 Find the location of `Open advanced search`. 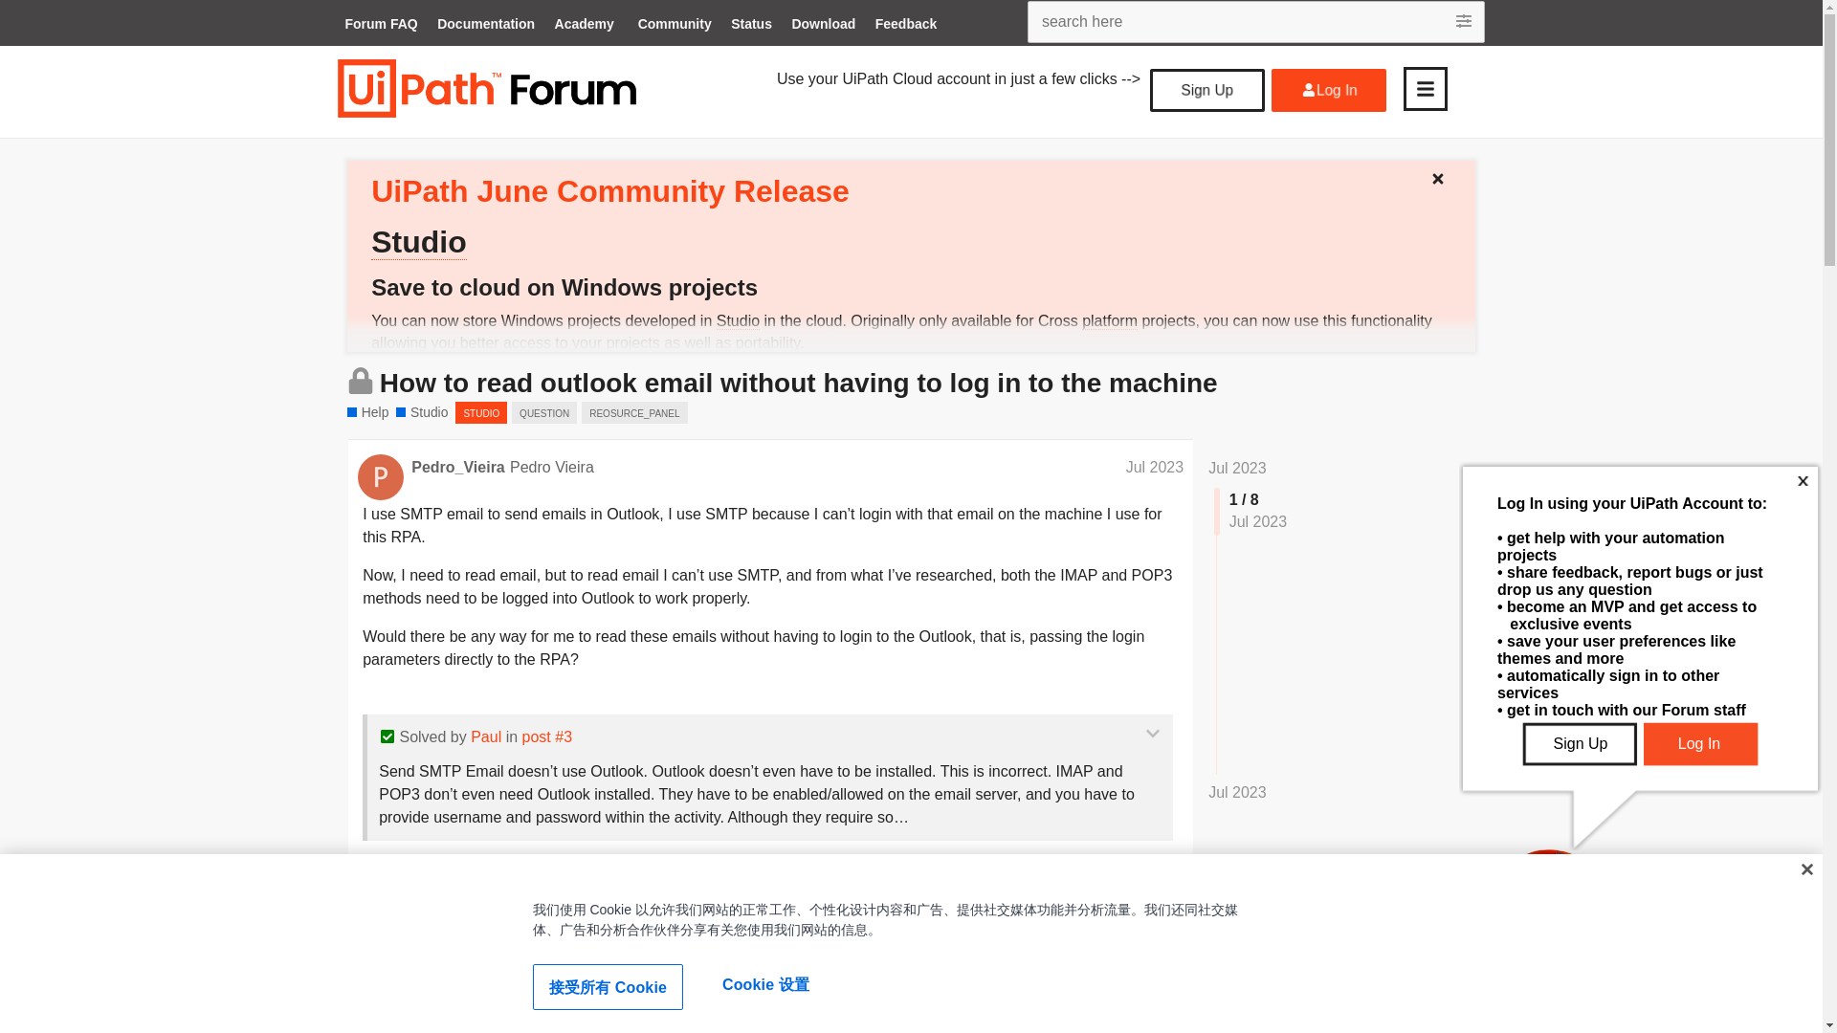

Open advanced search is located at coordinates (1466, 21).